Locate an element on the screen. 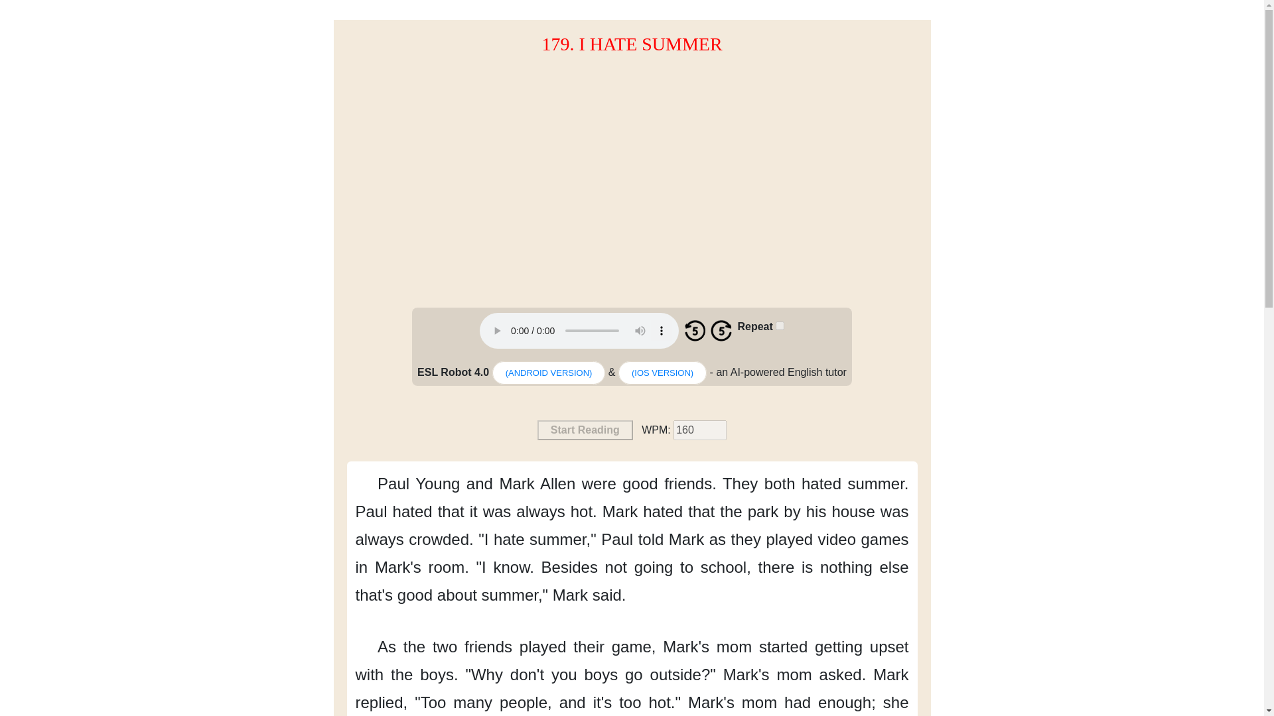  160 is located at coordinates (699, 430).